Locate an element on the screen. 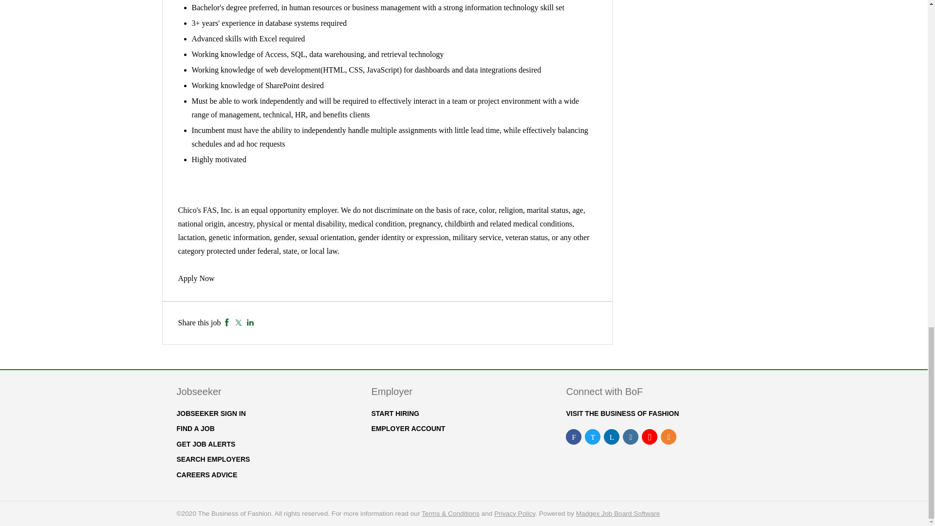  LinkedIn is located at coordinates (250, 322).